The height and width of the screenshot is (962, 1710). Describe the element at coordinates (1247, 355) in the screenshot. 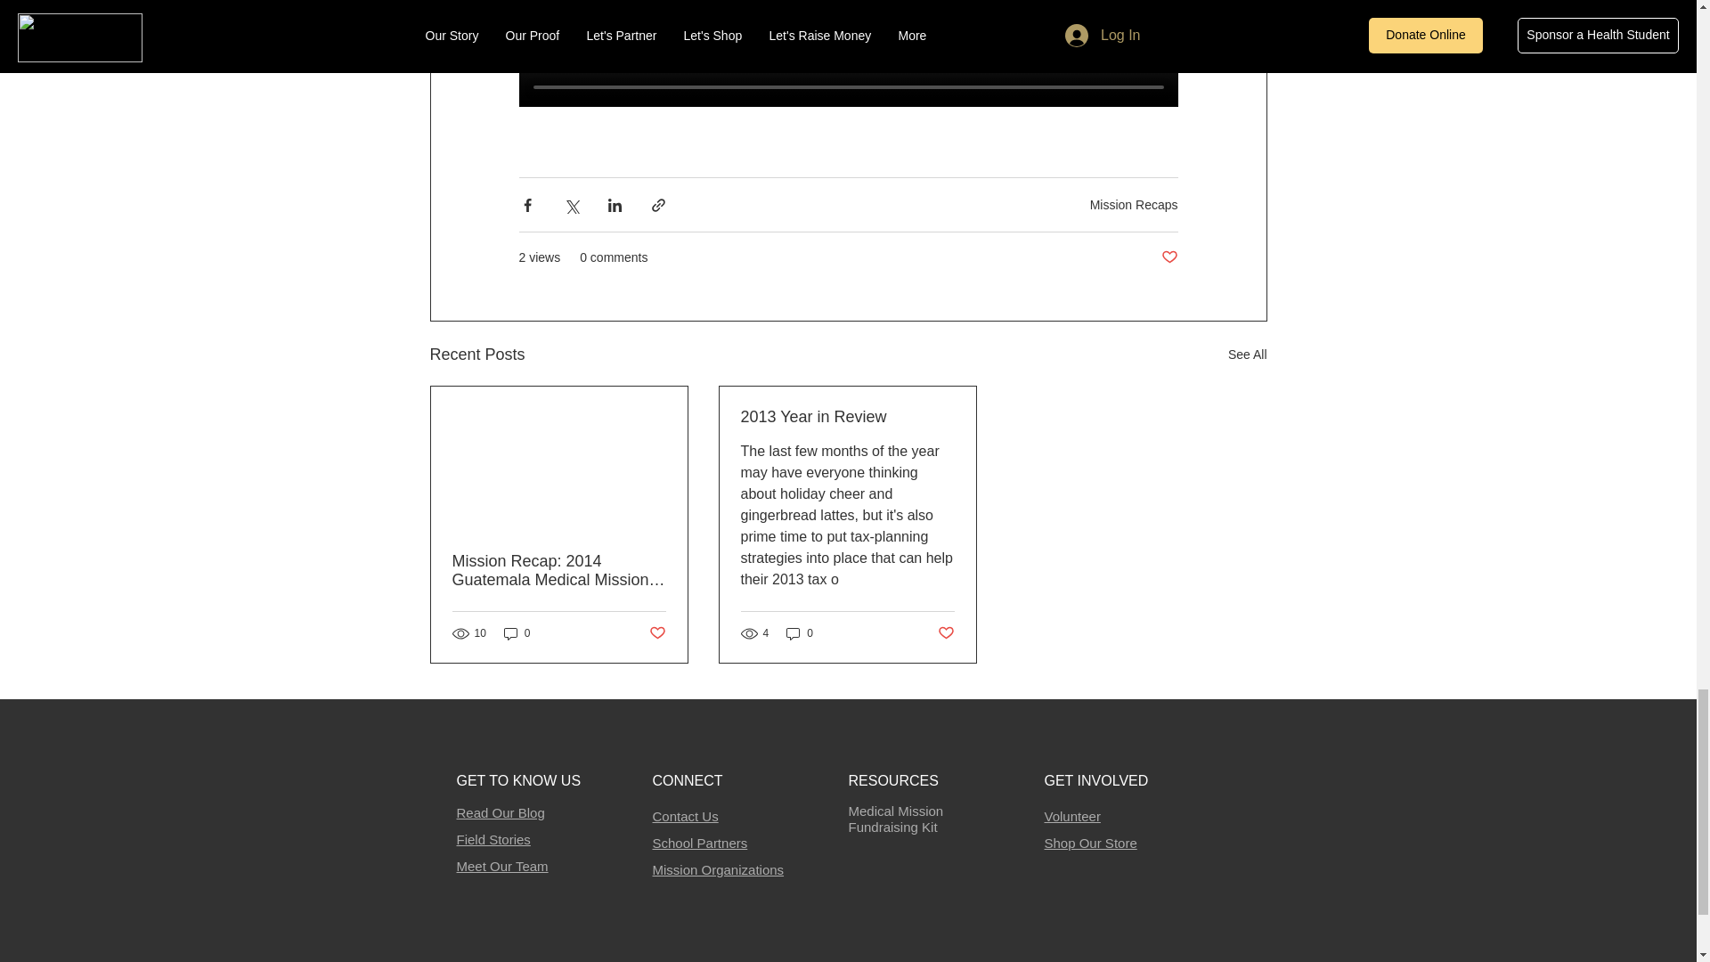

I see `See All` at that location.